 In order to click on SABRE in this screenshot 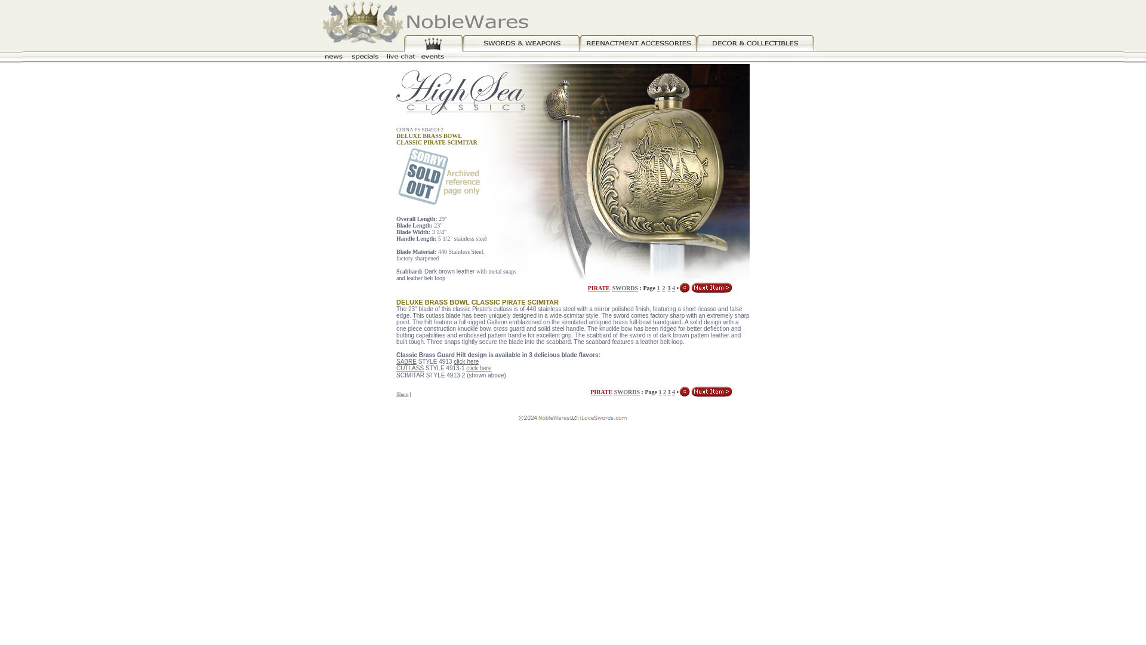, I will do `click(406, 362)`.